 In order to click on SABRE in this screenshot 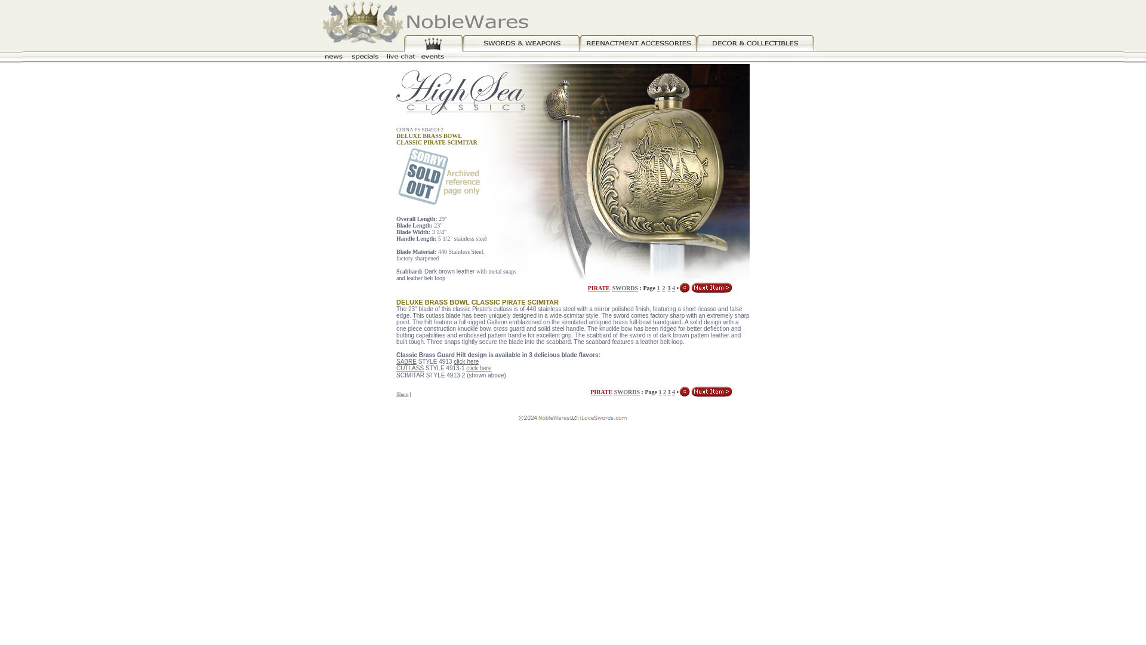, I will do `click(406, 362)`.